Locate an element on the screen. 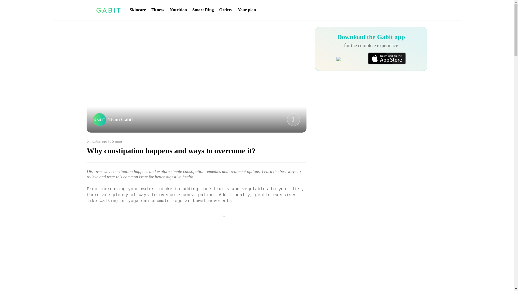  Nutrition is located at coordinates (178, 10).